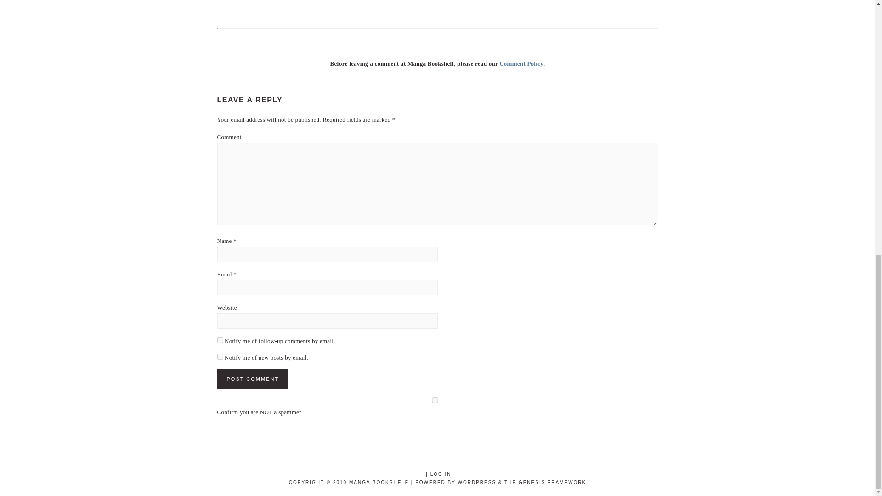  Describe the element at coordinates (435, 400) in the screenshot. I see `on` at that location.